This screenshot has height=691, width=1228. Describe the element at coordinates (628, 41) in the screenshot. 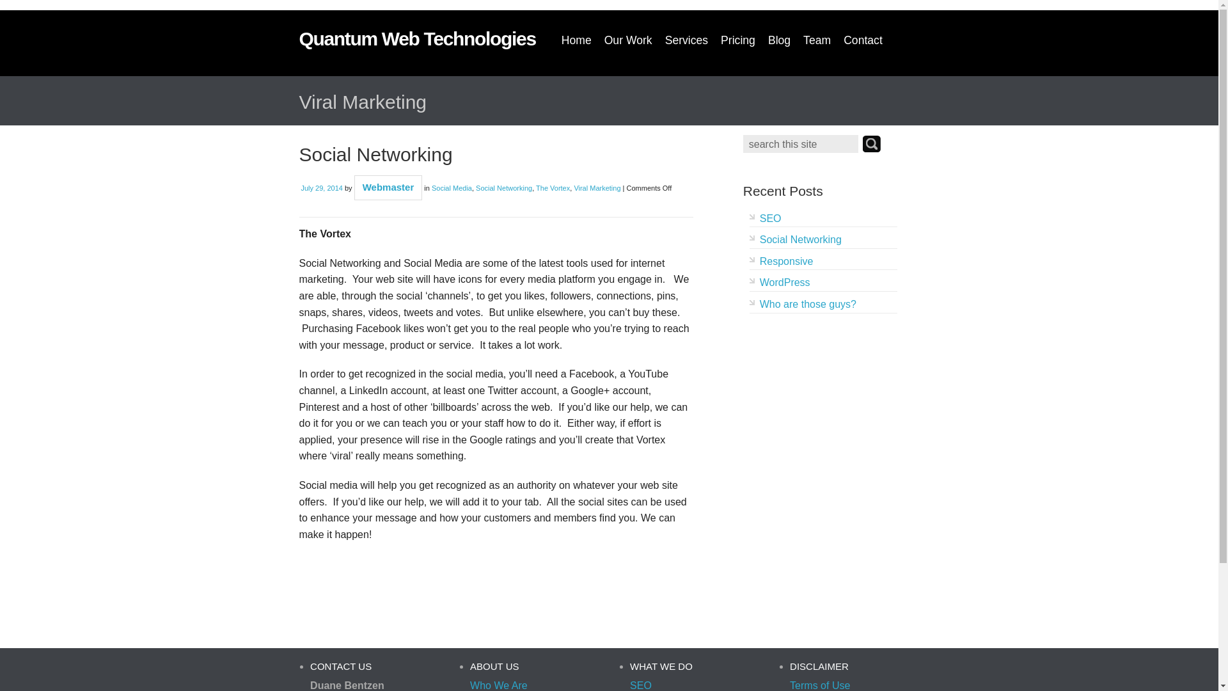

I see `Our Work` at that location.